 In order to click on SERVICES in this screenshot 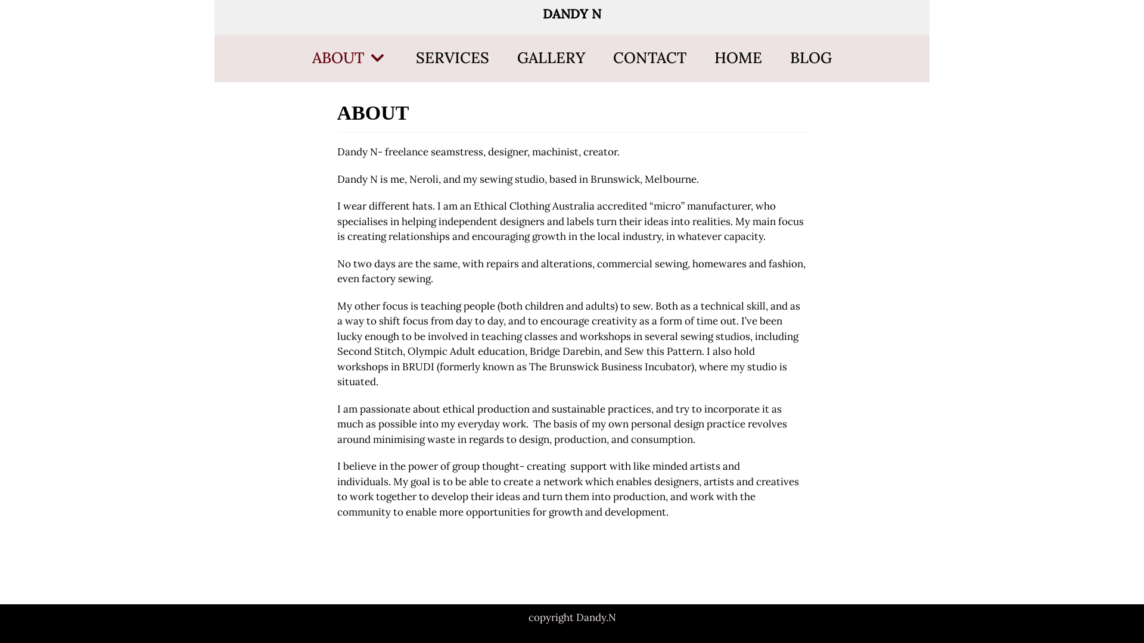, I will do `click(453, 58)`.